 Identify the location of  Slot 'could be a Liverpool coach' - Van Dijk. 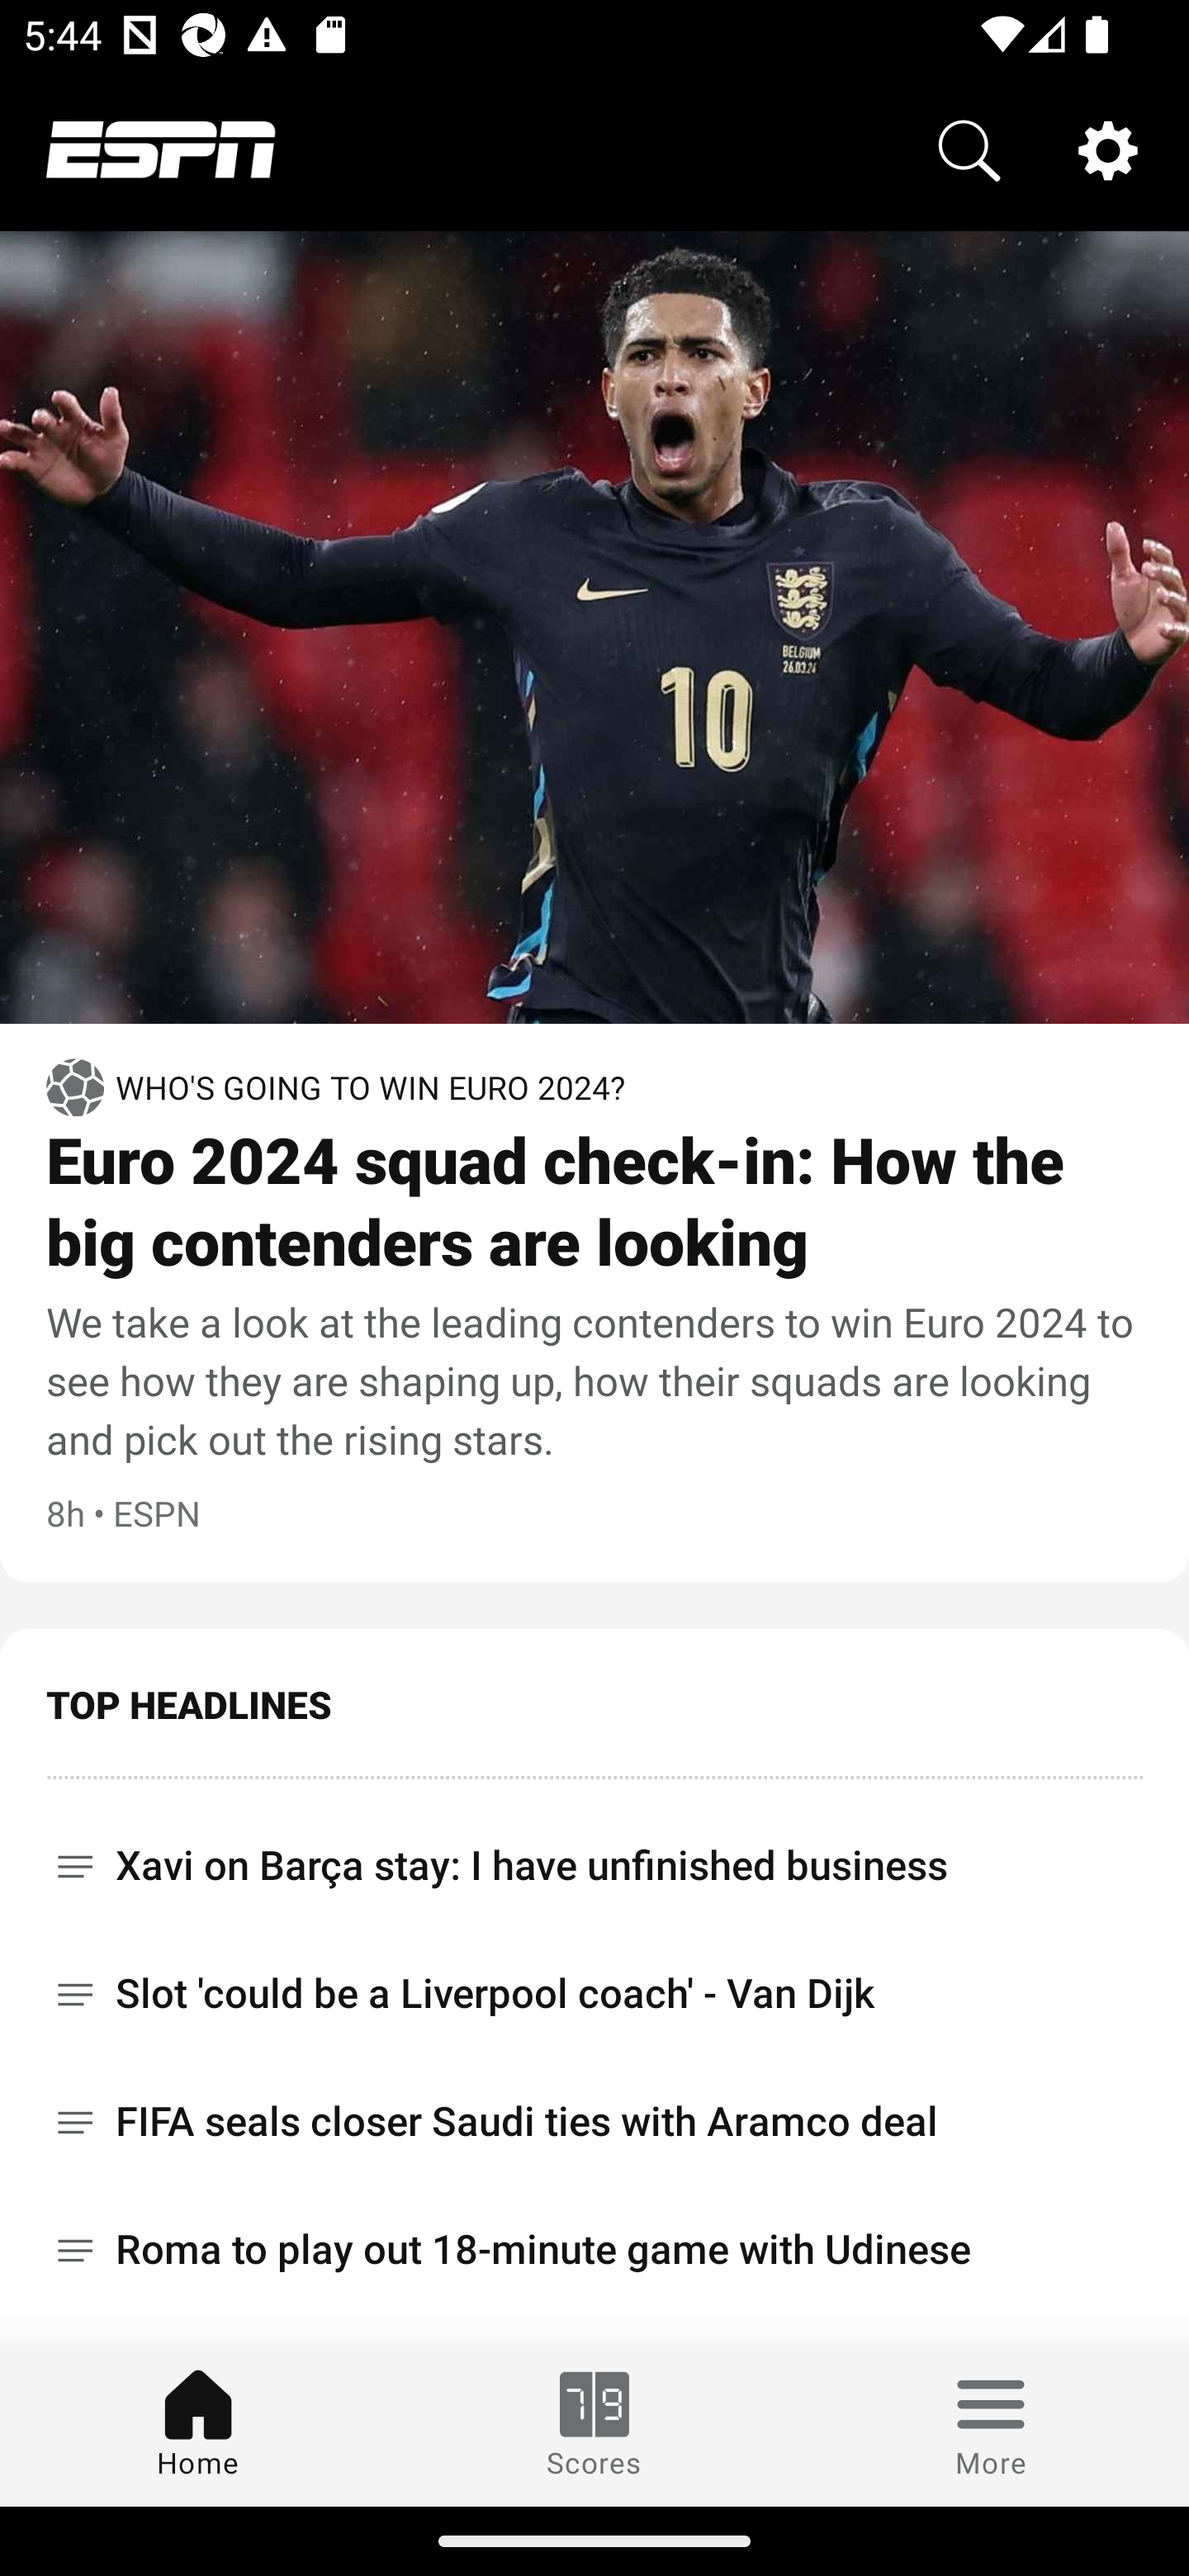
(594, 1993).